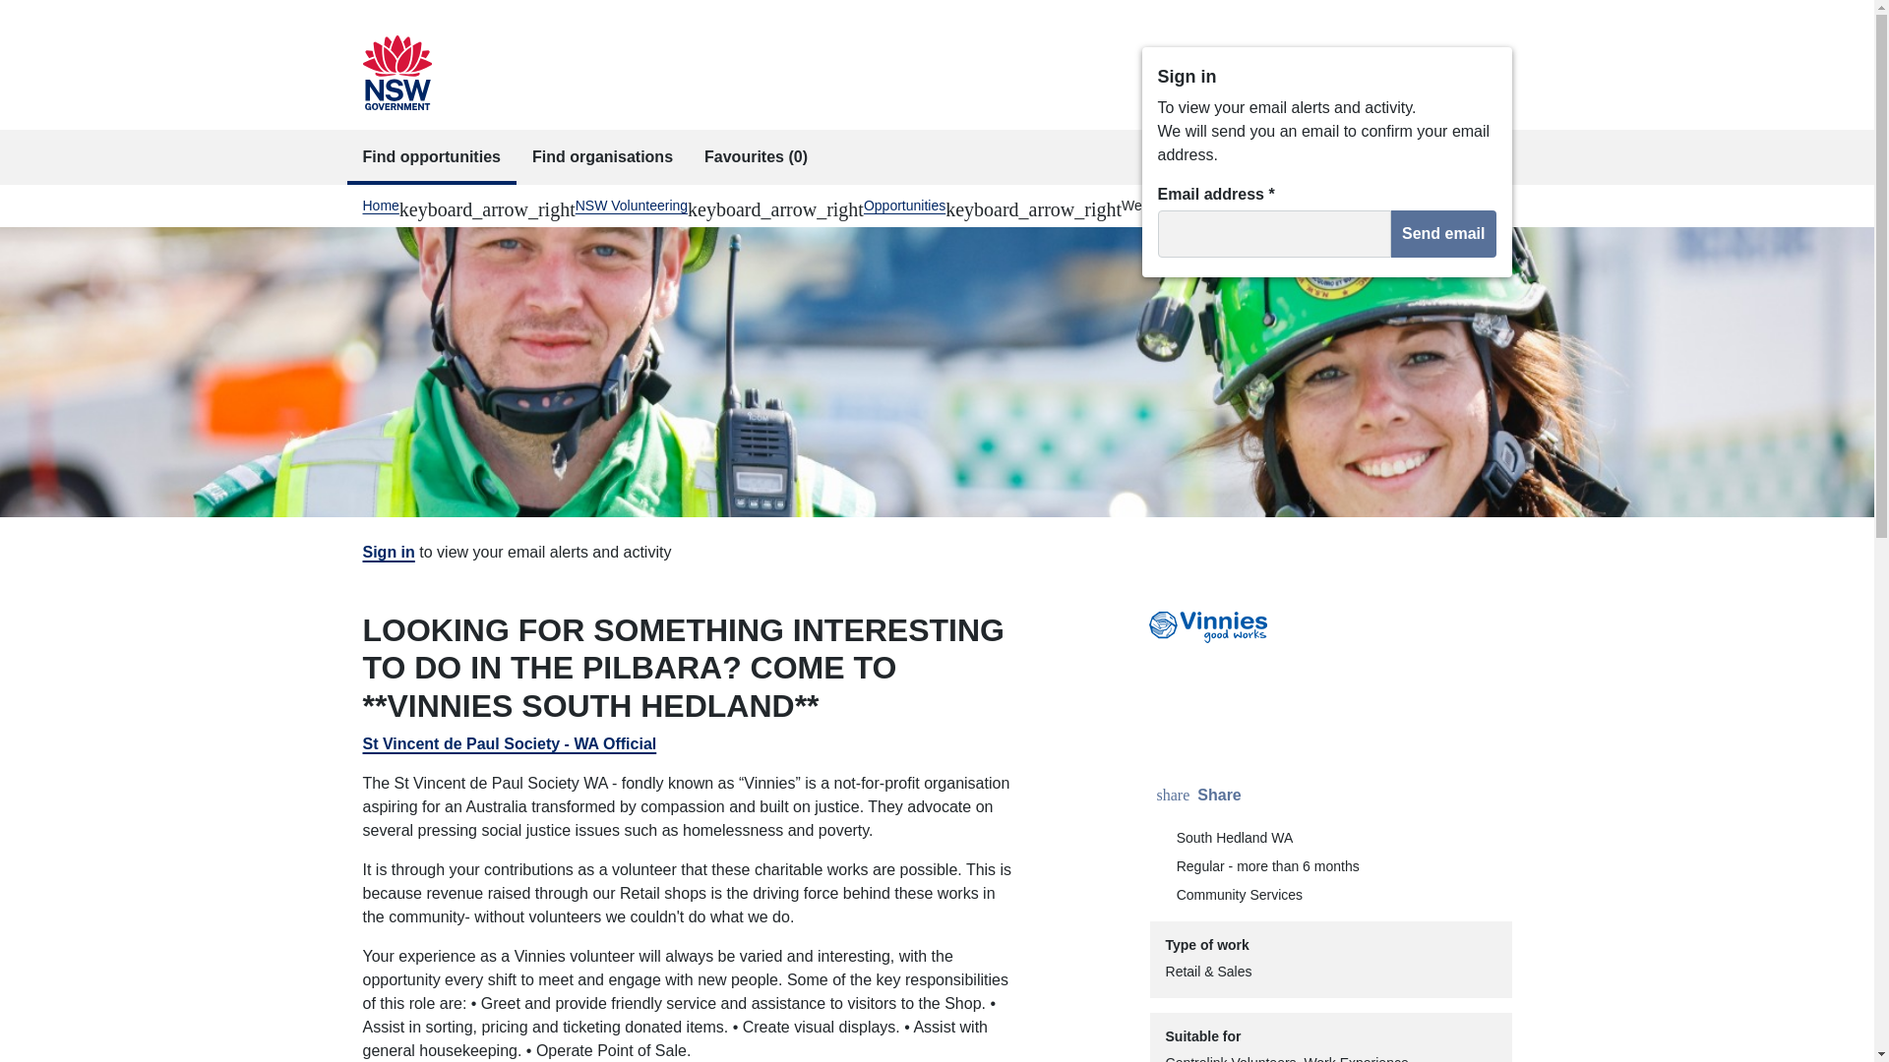 This screenshot has height=1062, width=1889. I want to click on Sign in, so click(388, 552).